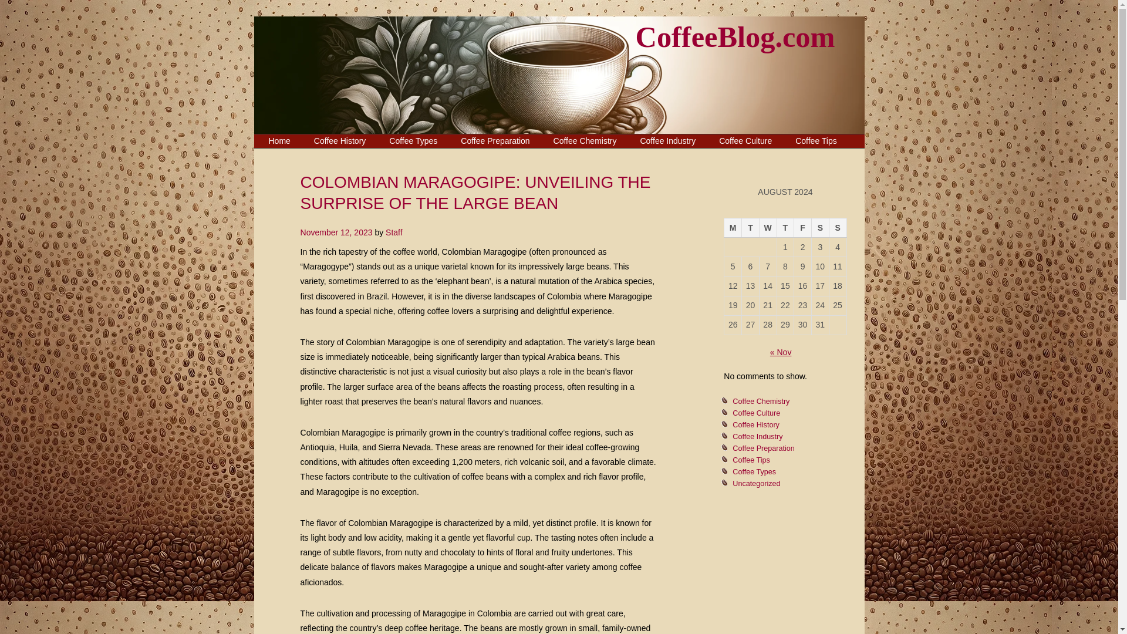 Image resolution: width=1127 pixels, height=634 pixels. I want to click on CoffeeBlog.com, so click(735, 36).